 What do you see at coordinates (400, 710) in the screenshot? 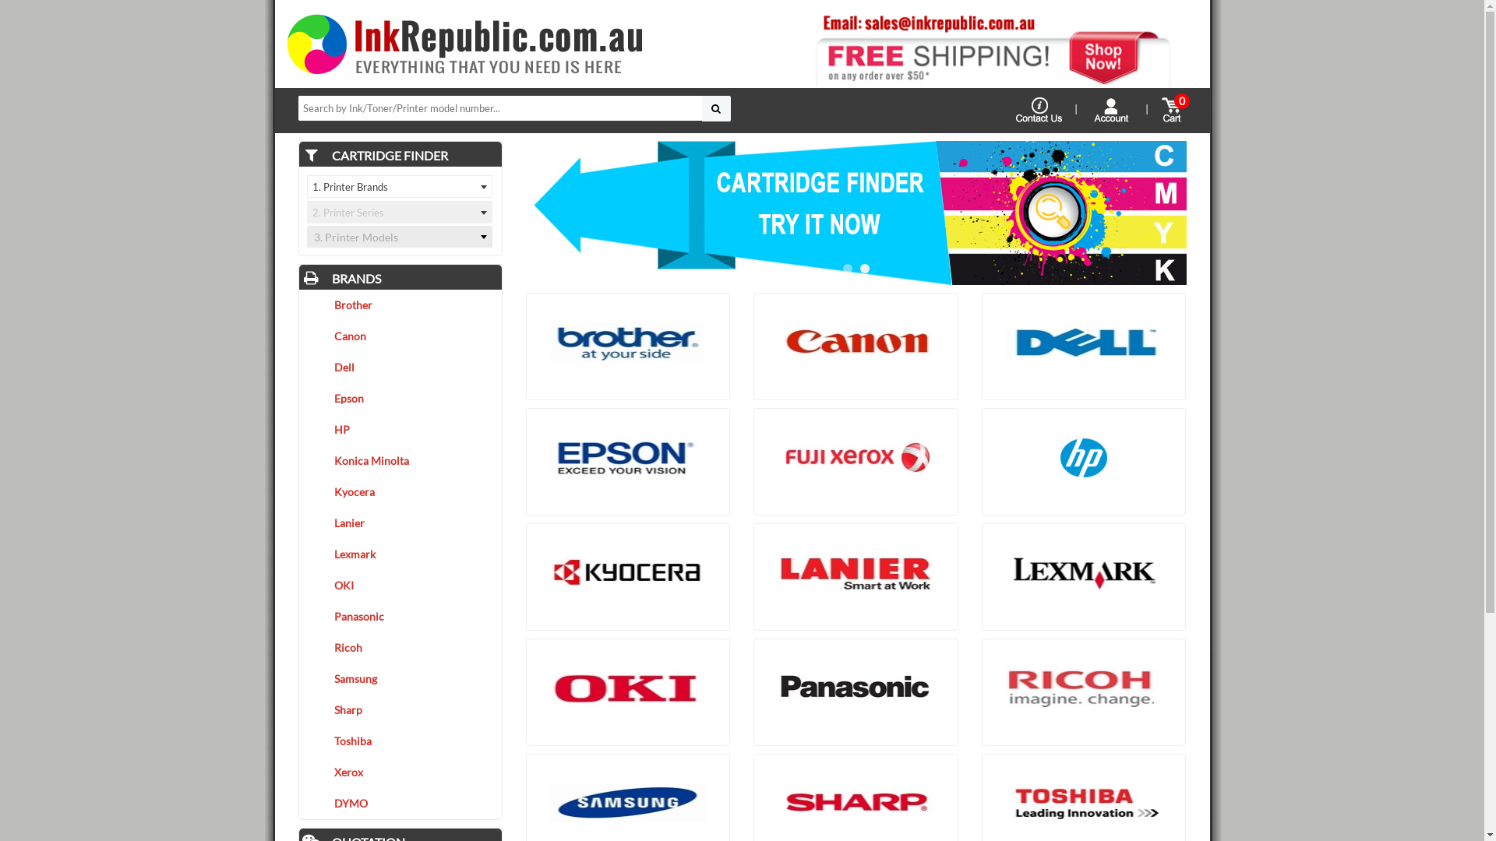
I see `Sharp` at bounding box center [400, 710].